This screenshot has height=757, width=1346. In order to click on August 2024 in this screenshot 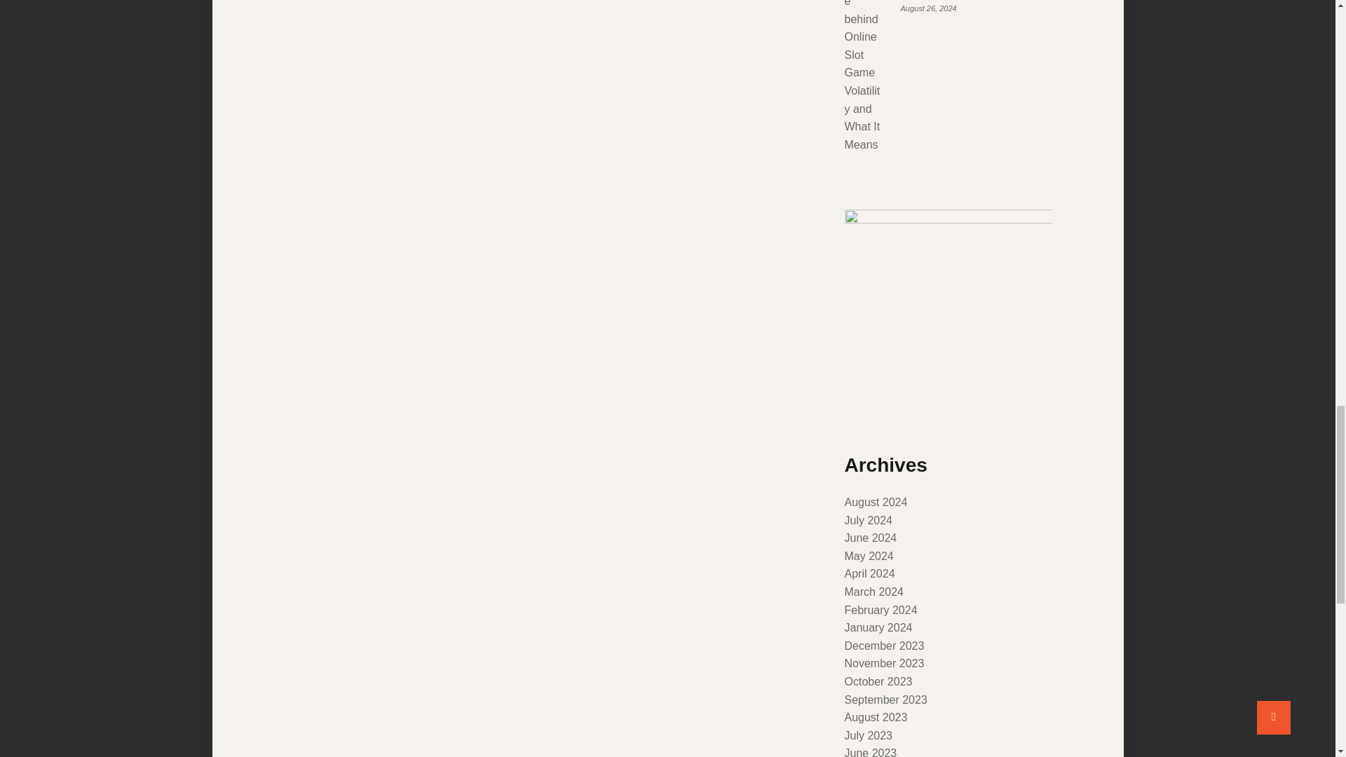, I will do `click(875, 502)`.